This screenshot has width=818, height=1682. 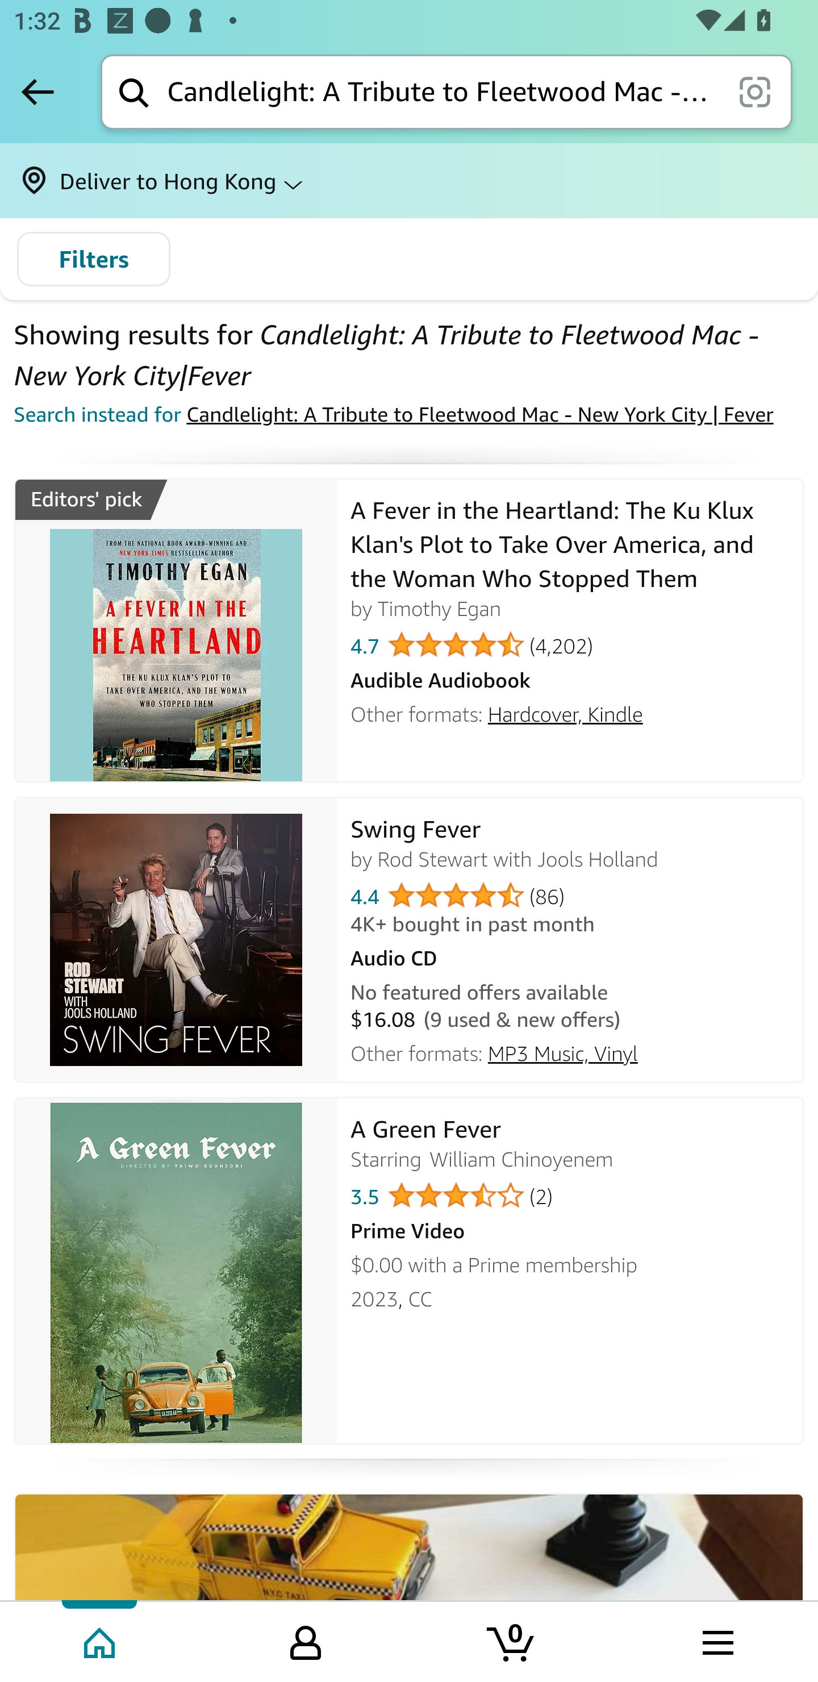 What do you see at coordinates (93, 259) in the screenshot?
I see `Filters` at bounding box center [93, 259].